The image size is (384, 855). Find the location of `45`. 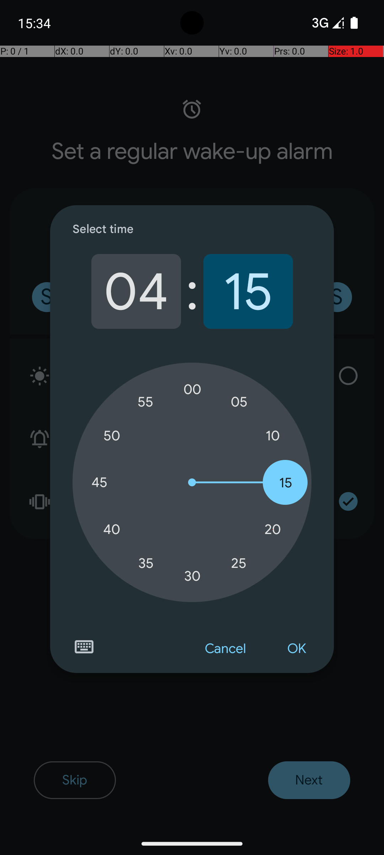

45 is located at coordinates (99, 482).